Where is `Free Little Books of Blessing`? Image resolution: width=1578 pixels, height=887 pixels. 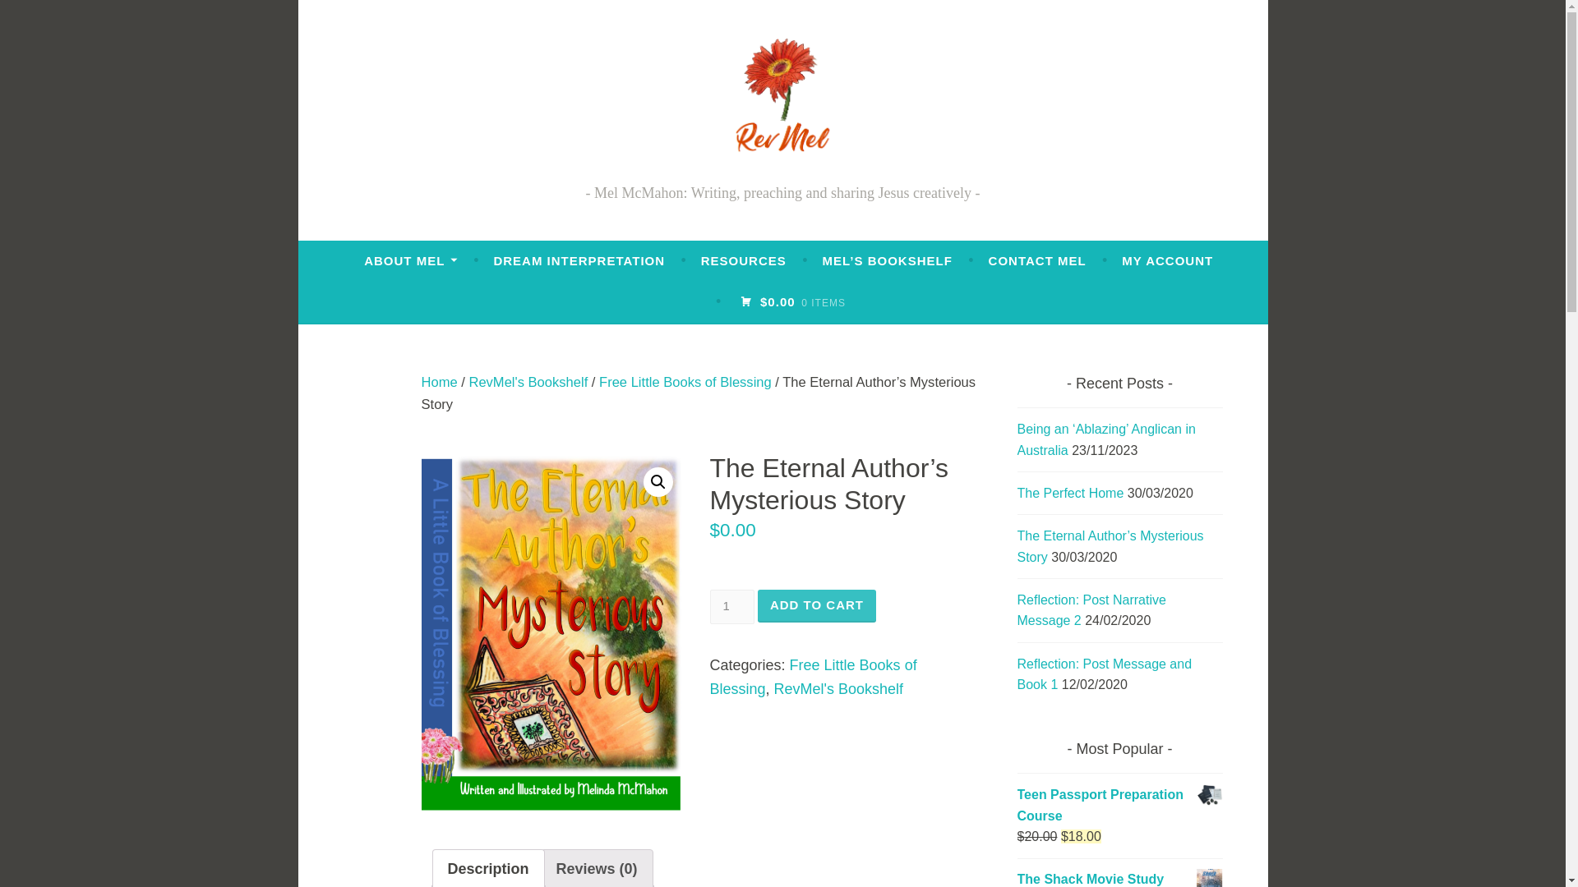 Free Little Books of Blessing is located at coordinates (685, 382).